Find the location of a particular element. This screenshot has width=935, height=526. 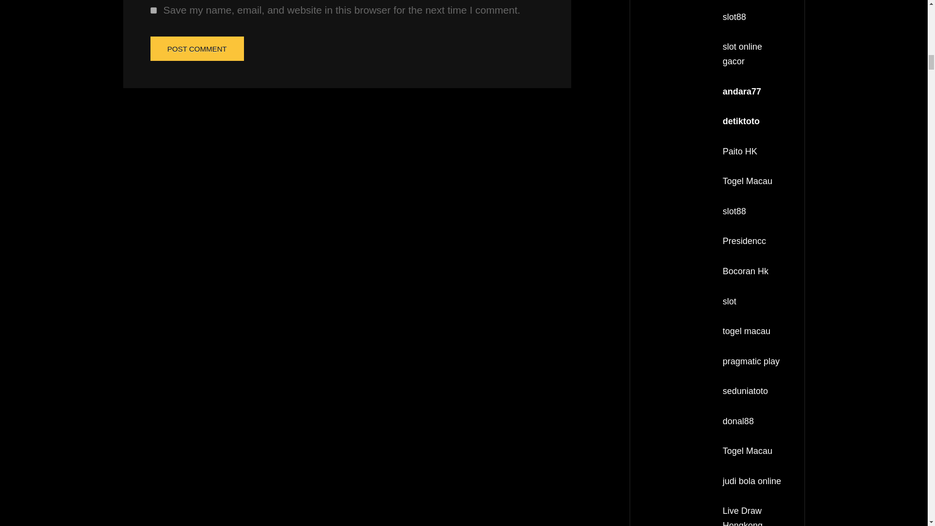

yes is located at coordinates (153, 11).